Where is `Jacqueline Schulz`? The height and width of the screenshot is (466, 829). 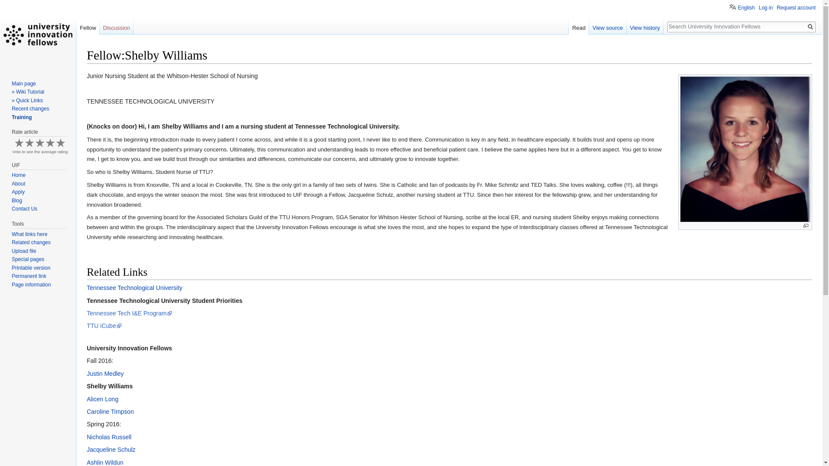 Jacqueline Schulz is located at coordinates (111, 449).